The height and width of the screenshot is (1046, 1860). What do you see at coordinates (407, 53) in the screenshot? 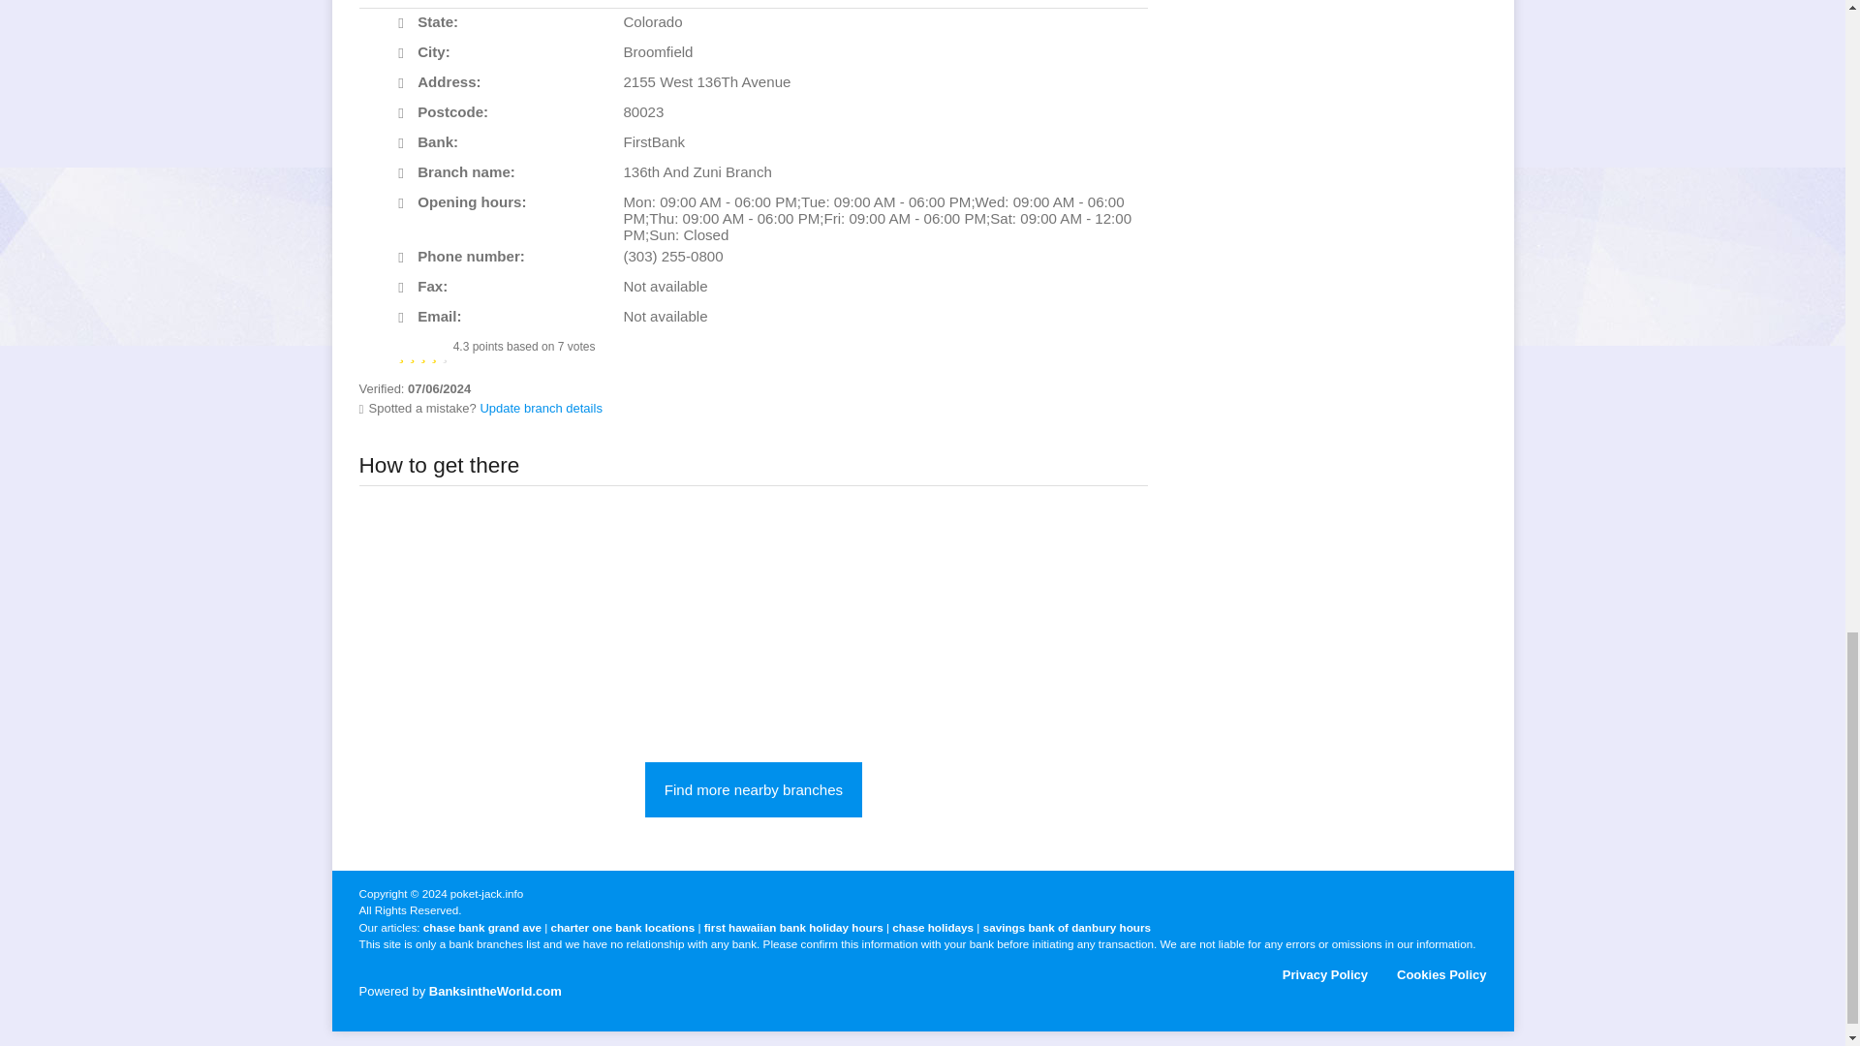
I see `City` at bounding box center [407, 53].